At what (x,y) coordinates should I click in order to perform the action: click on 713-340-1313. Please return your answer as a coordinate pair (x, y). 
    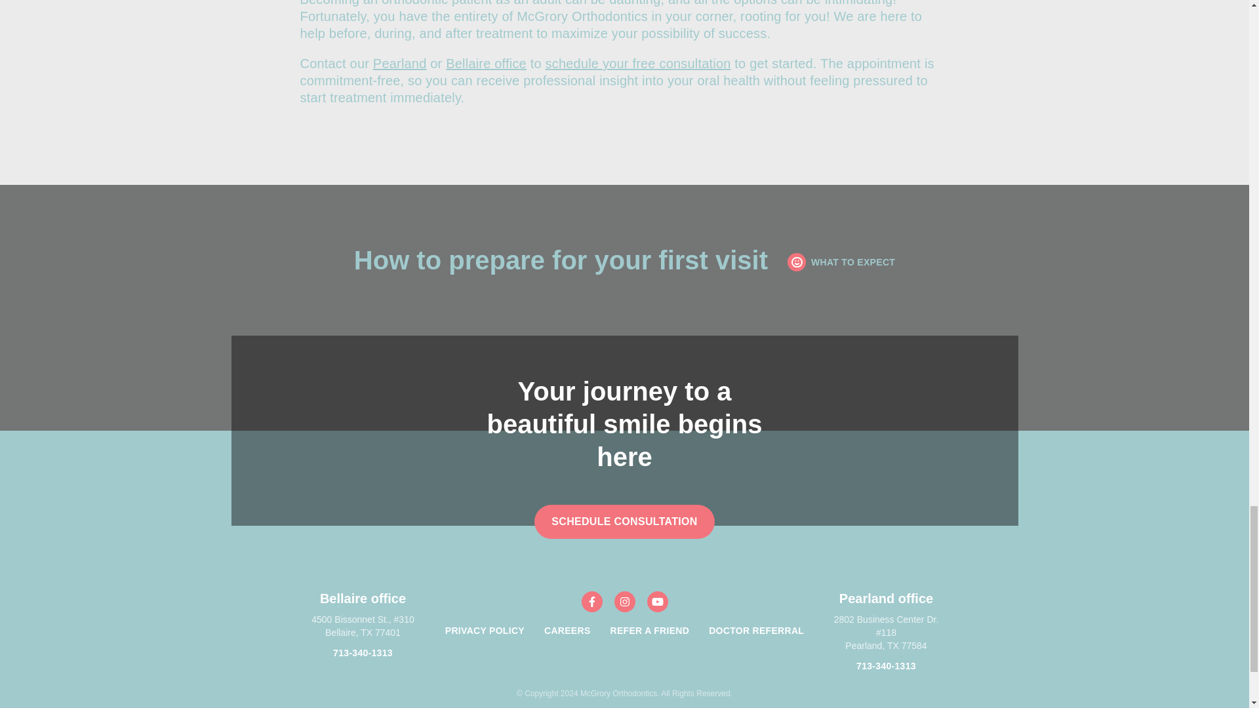
    Looking at the image, I should click on (363, 653).